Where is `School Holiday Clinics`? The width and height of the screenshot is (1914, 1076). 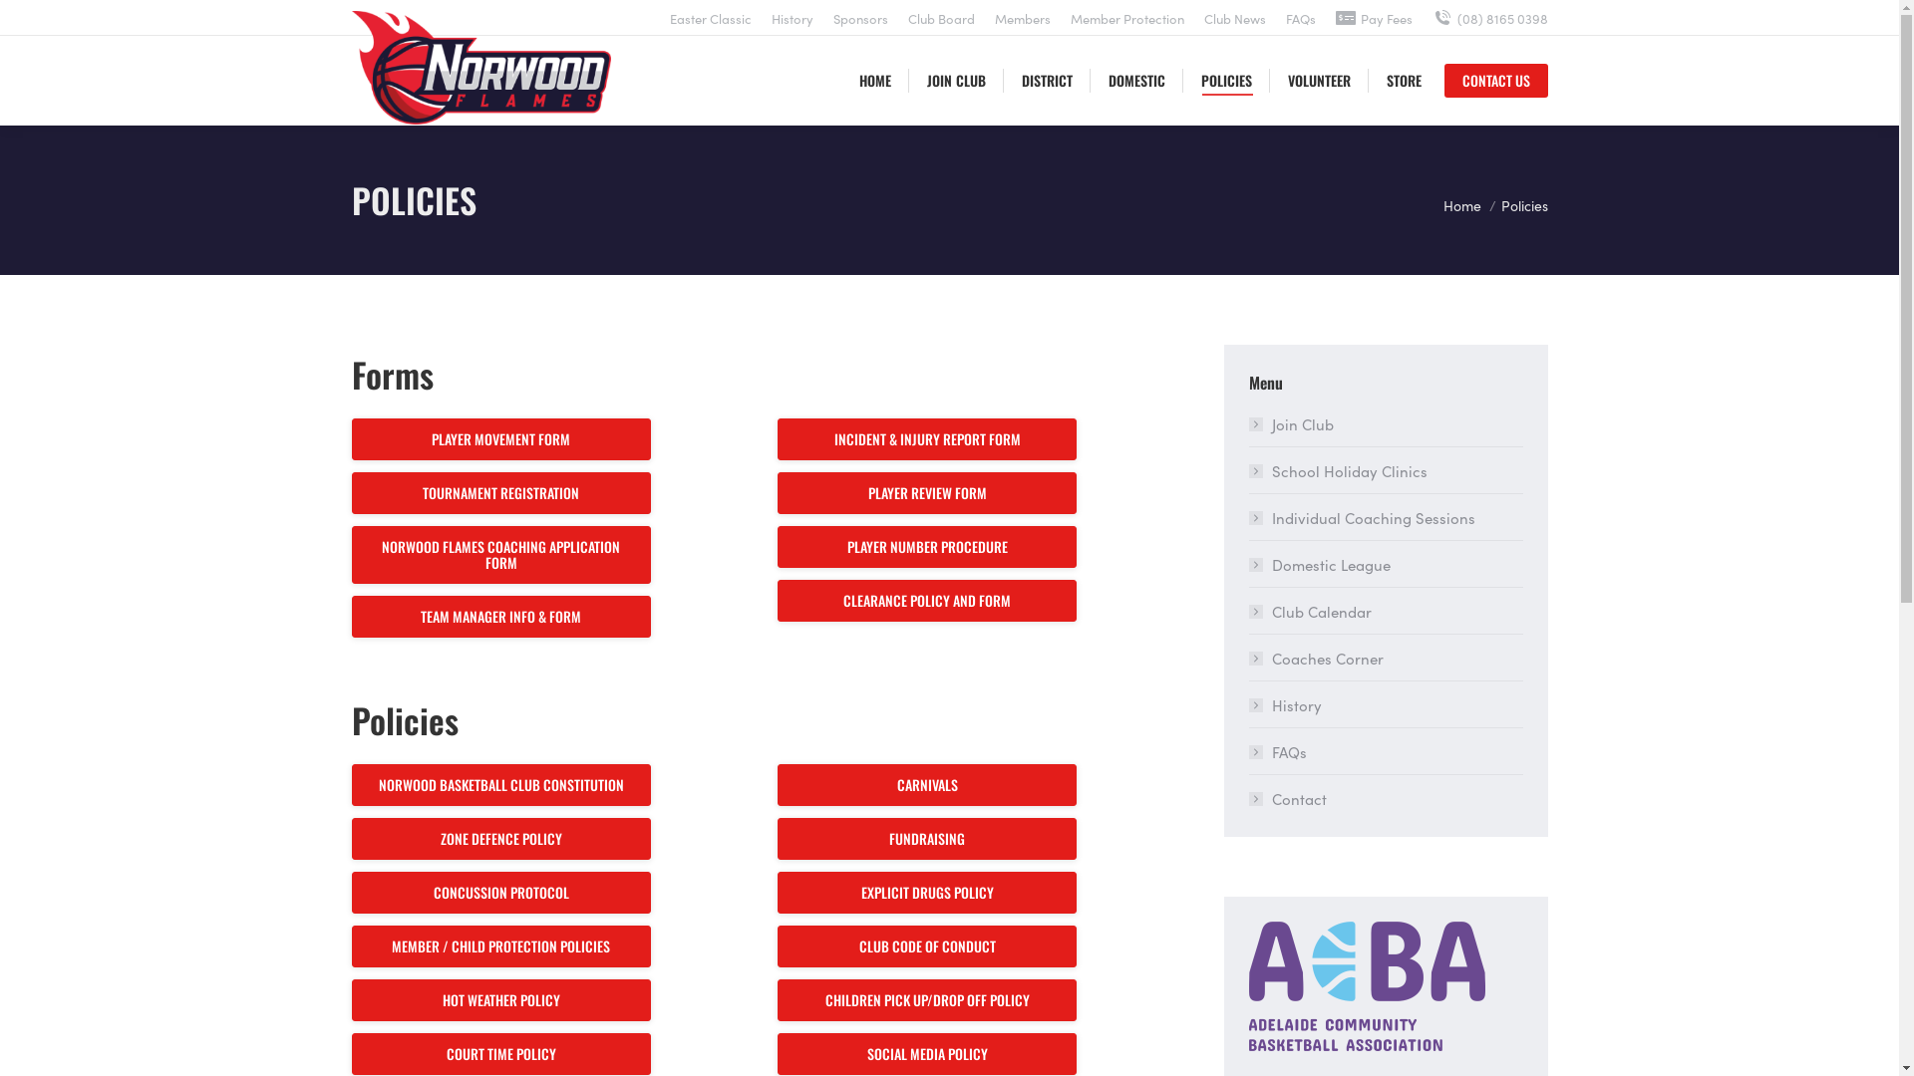 School Holiday Clinics is located at coordinates (1338, 470).